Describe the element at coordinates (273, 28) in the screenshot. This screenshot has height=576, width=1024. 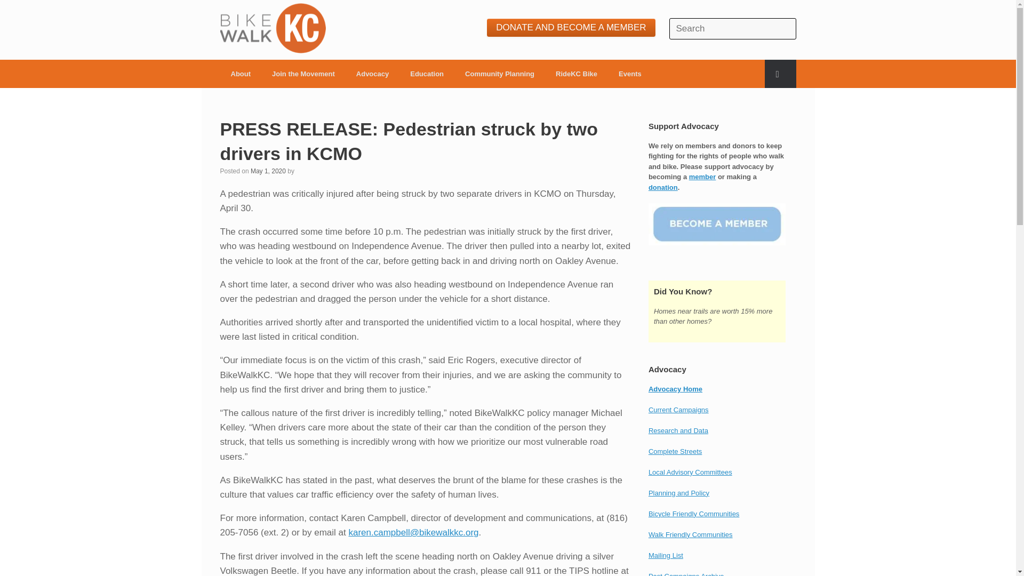
I see `BikeWalkKC` at that location.